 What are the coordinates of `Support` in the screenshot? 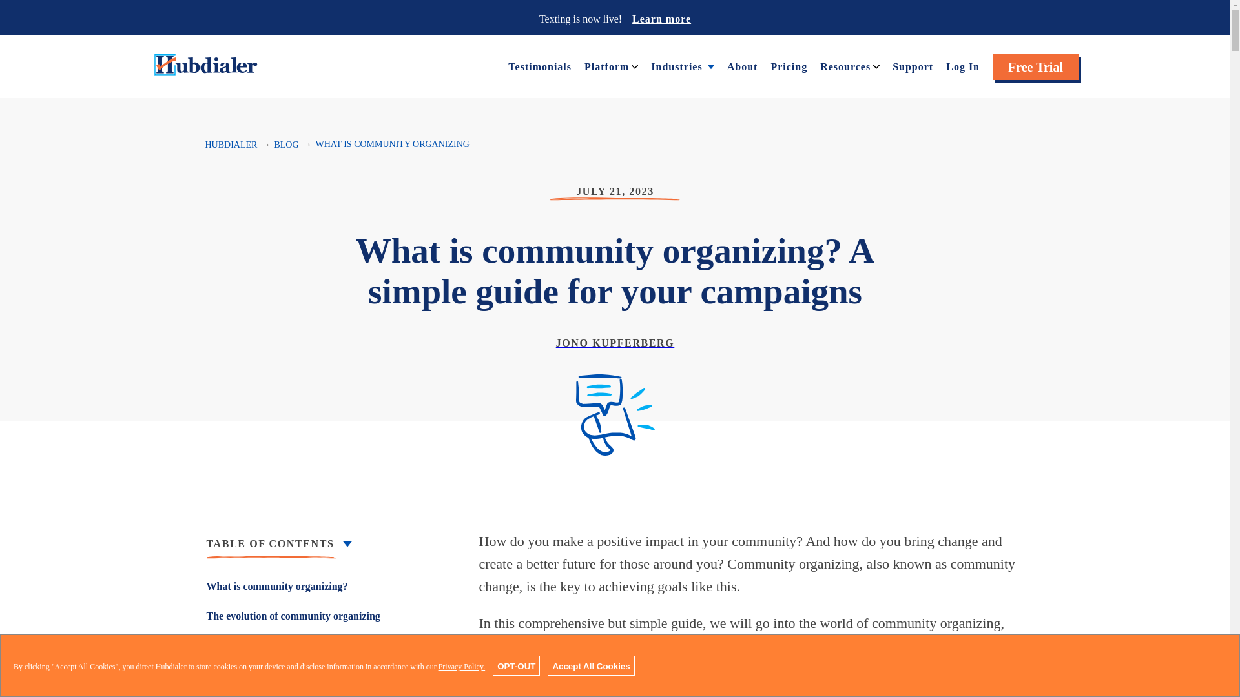 It's located at (913, 66).